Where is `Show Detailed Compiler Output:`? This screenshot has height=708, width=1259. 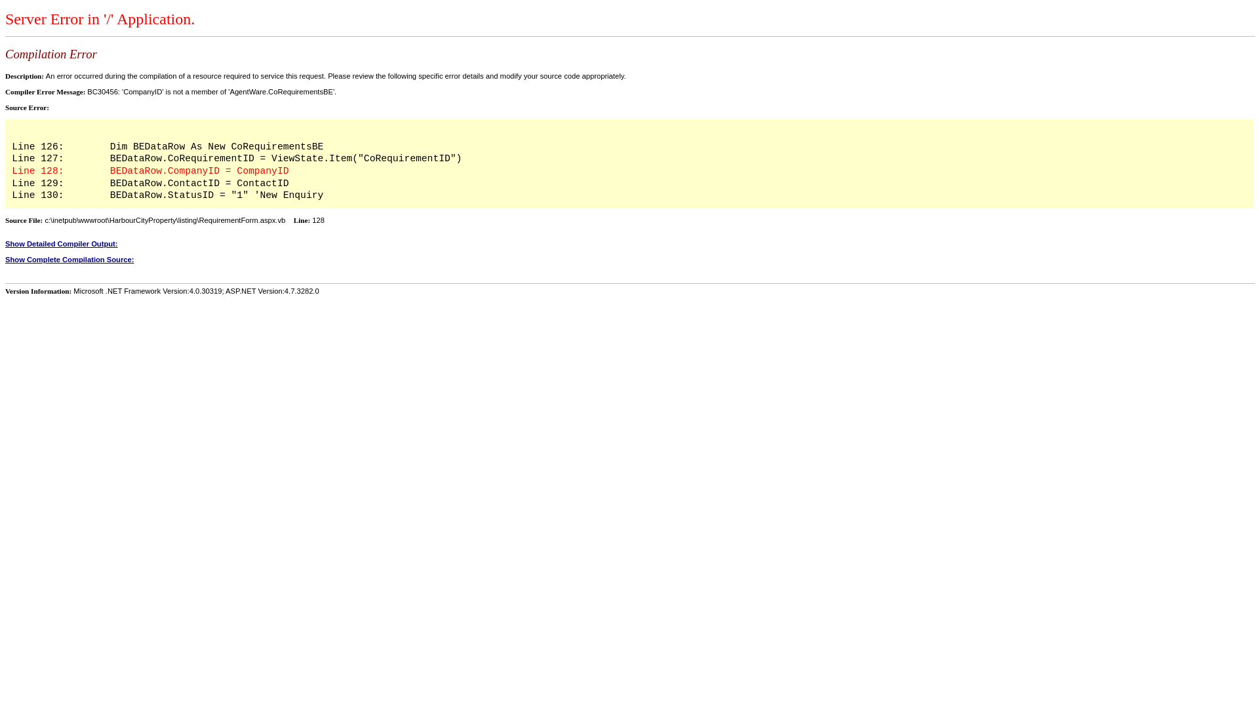 Show Detailed Compiler Output: is located at coordinates (629, 244).